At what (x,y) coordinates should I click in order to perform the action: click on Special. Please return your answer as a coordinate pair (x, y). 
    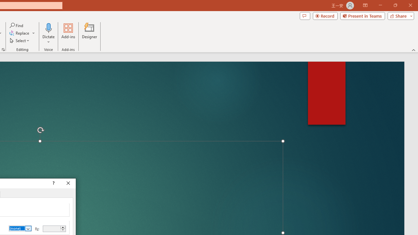
    Looking at the image, I should click on (20, 228).